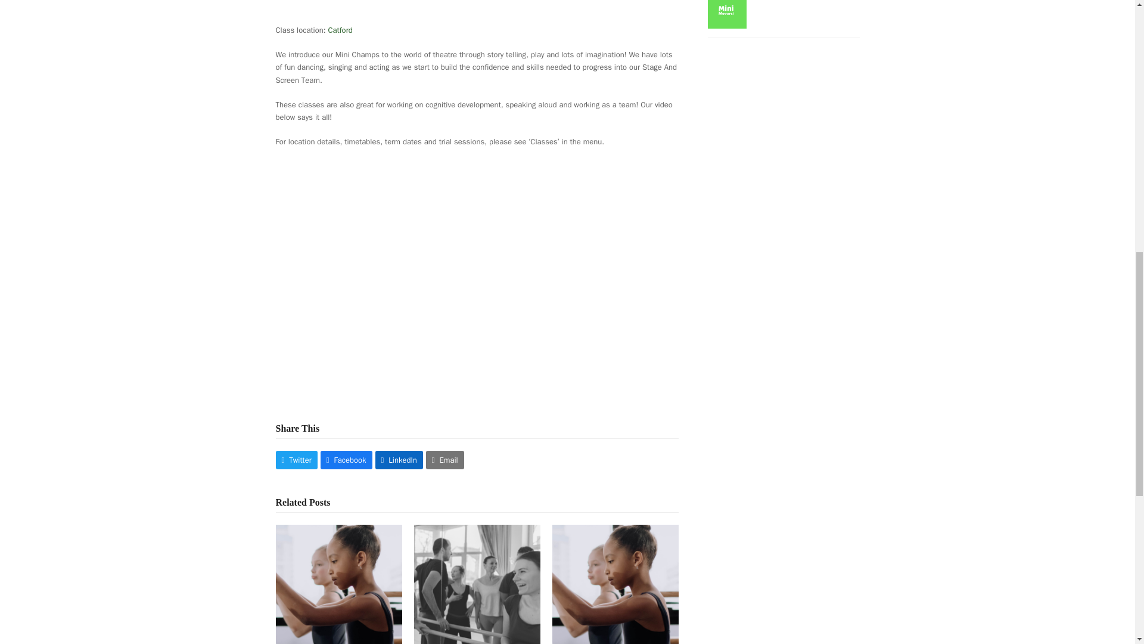 This screenshot has width=1144, height=644. I want to click on Email, so click(444, 460).